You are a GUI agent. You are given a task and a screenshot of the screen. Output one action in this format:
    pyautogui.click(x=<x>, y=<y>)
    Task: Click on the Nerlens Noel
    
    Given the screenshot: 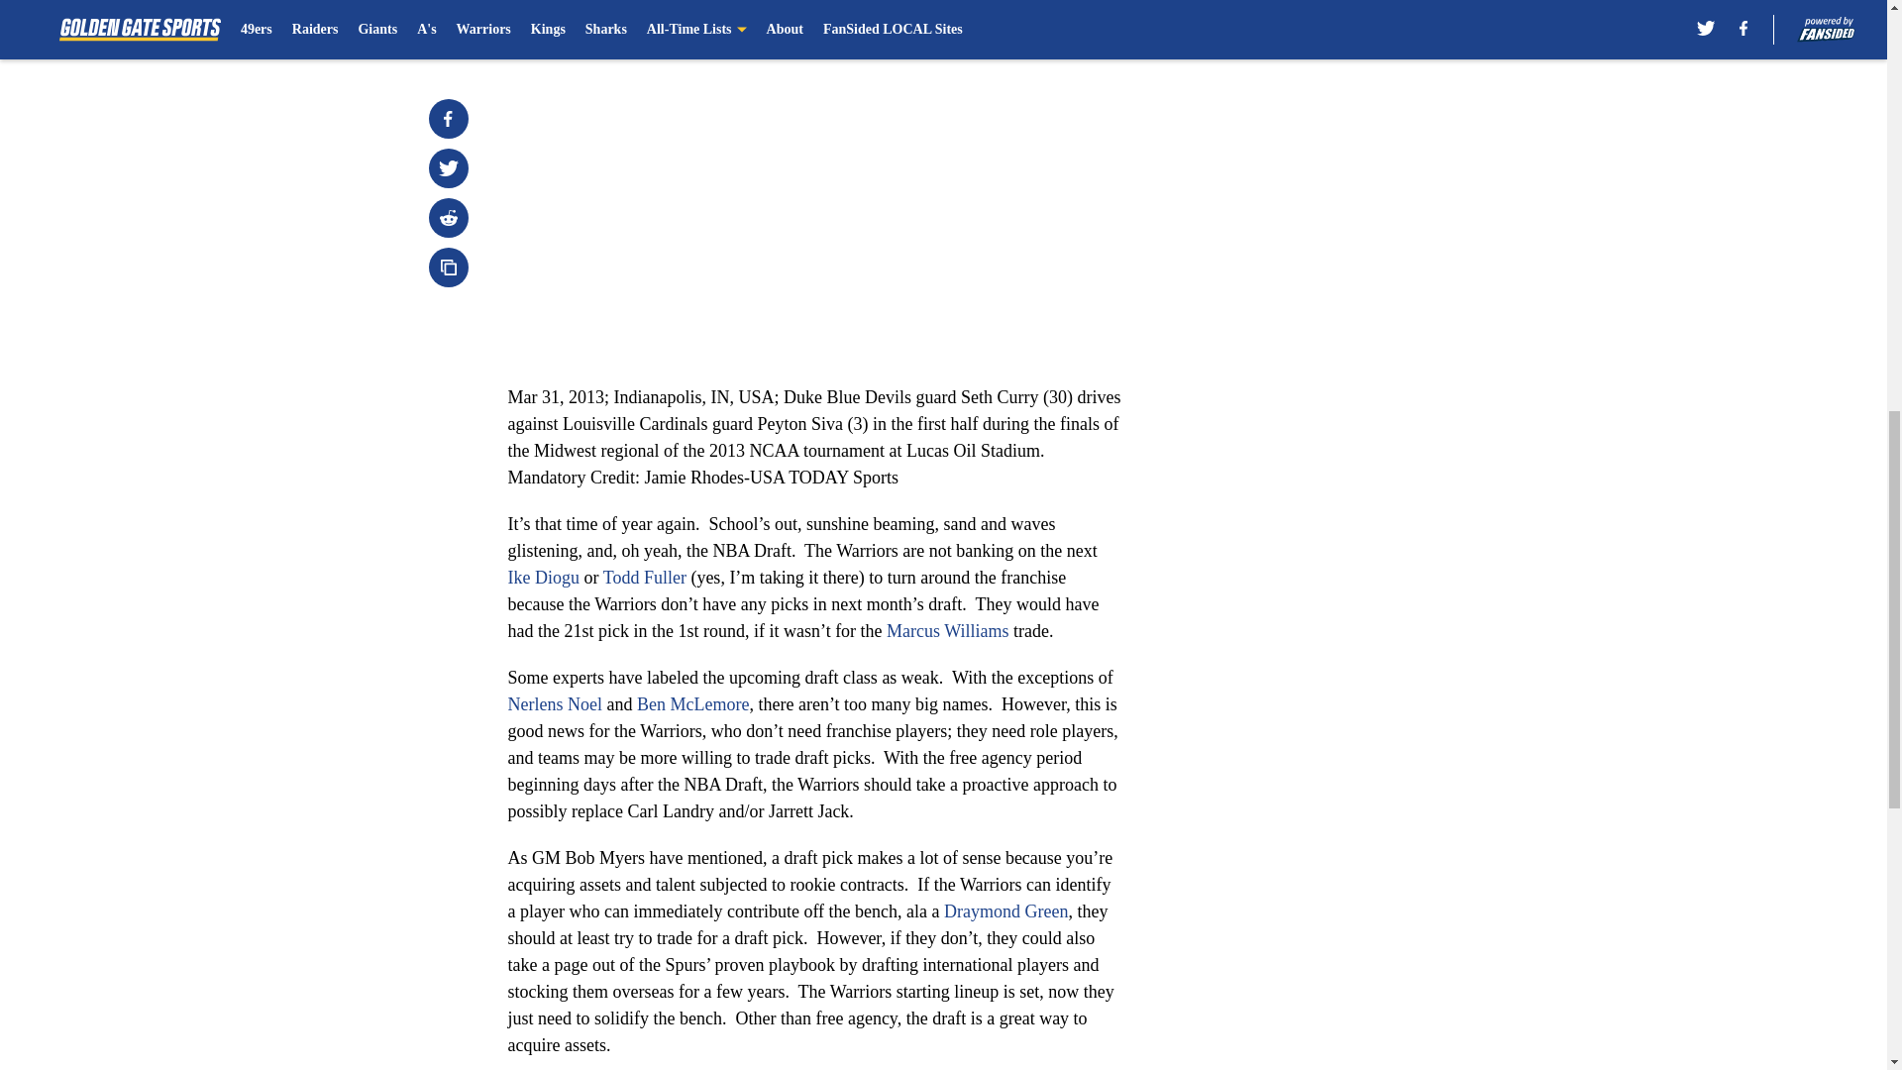 What is the action you would take?
    pyautogui.click(x=554, y=703)
    